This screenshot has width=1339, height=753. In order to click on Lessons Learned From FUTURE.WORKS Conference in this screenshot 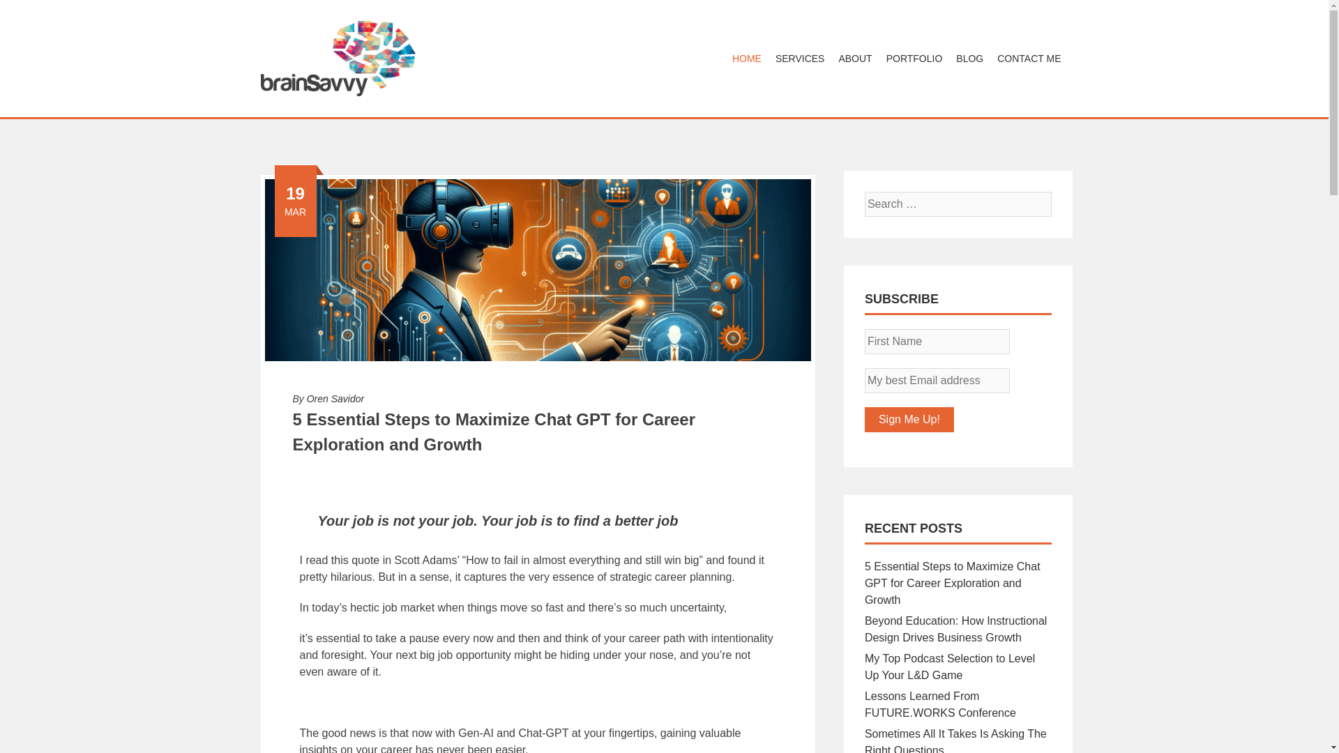, I will do `click(940, 704)`.